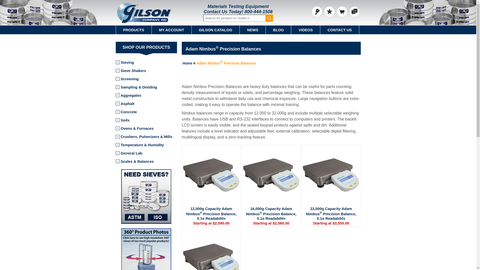 The image size is (480, 270). I want to click on Gilson Chat, so click(354, 11).